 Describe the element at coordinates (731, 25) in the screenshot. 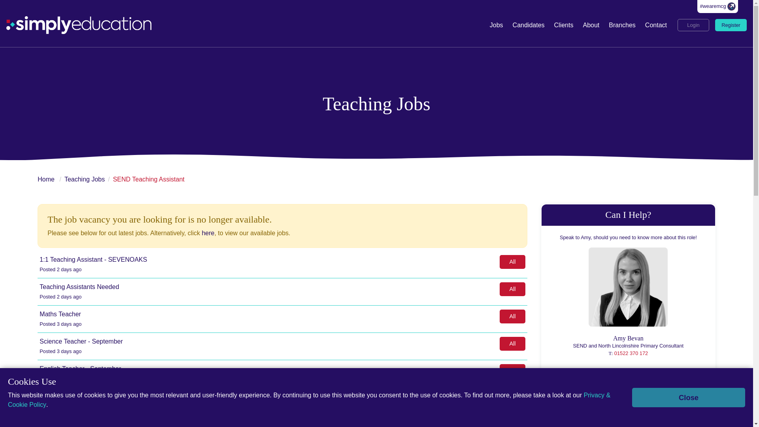

I see `Register` at that location.